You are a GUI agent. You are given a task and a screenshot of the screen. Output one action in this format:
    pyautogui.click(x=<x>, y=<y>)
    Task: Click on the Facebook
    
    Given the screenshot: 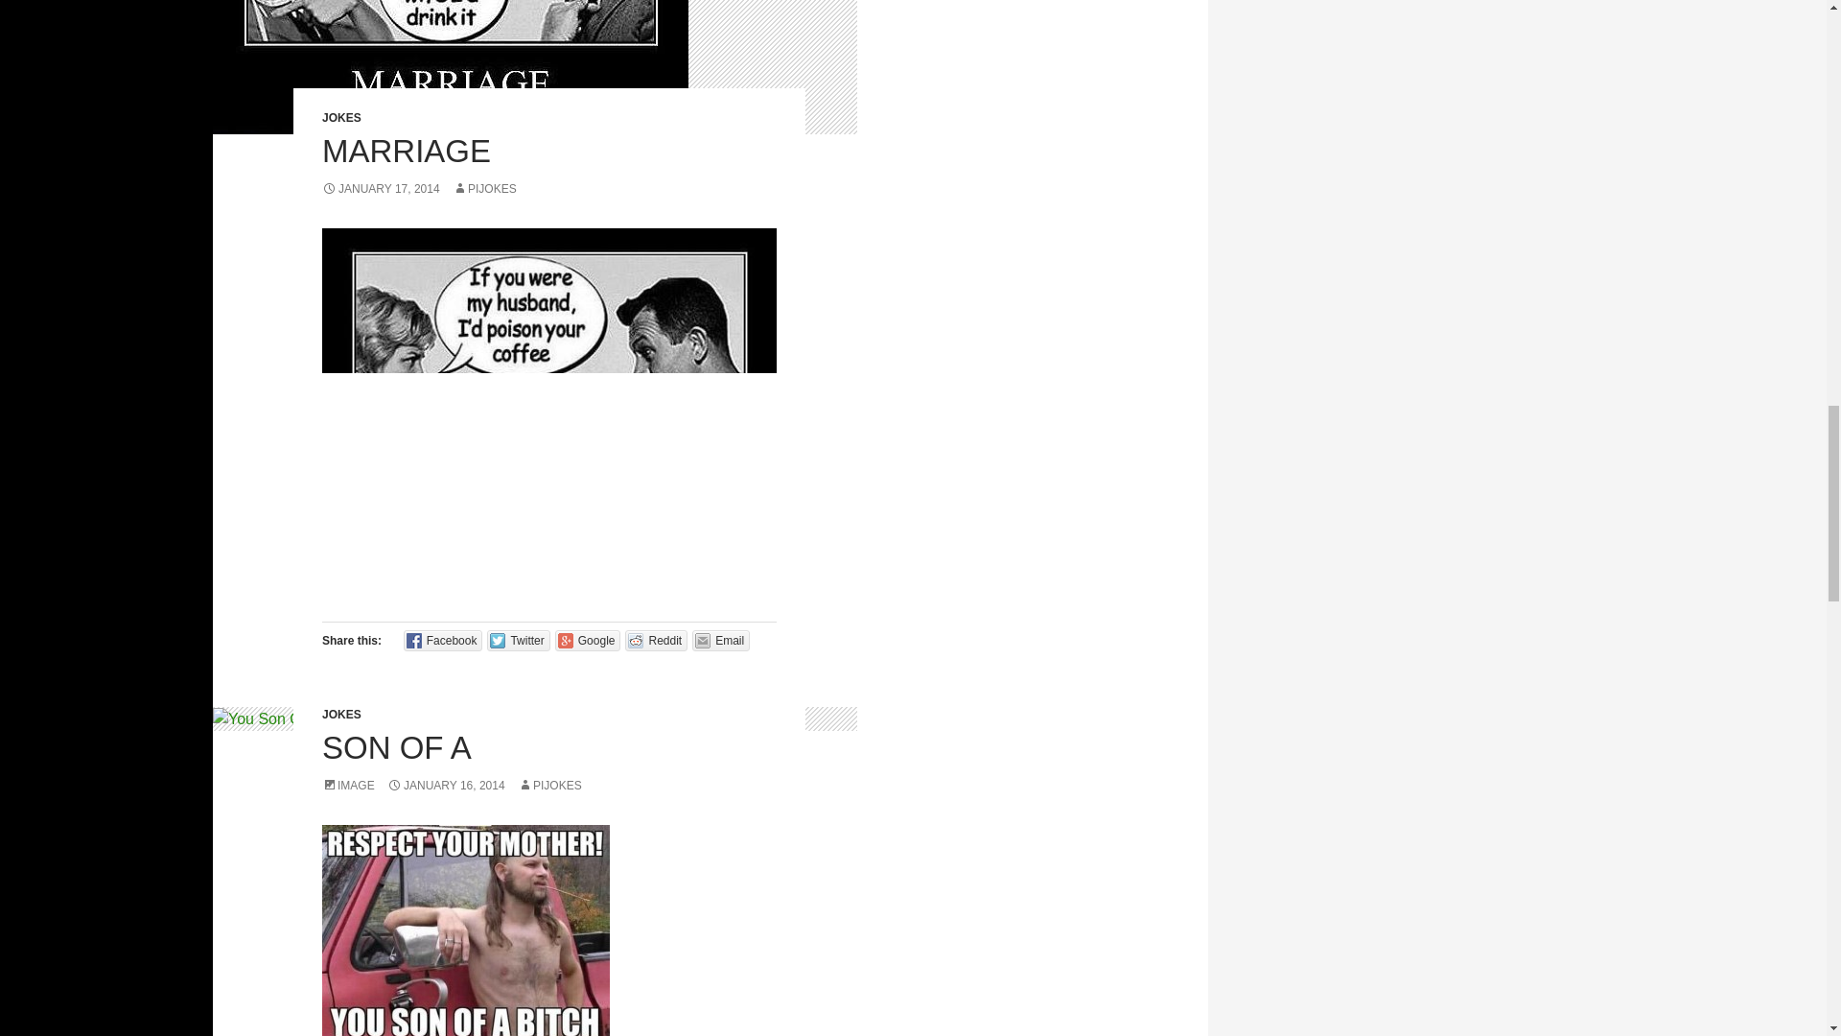 What is the action you would take?
    pyautogui.click(x=443, y=641)
    